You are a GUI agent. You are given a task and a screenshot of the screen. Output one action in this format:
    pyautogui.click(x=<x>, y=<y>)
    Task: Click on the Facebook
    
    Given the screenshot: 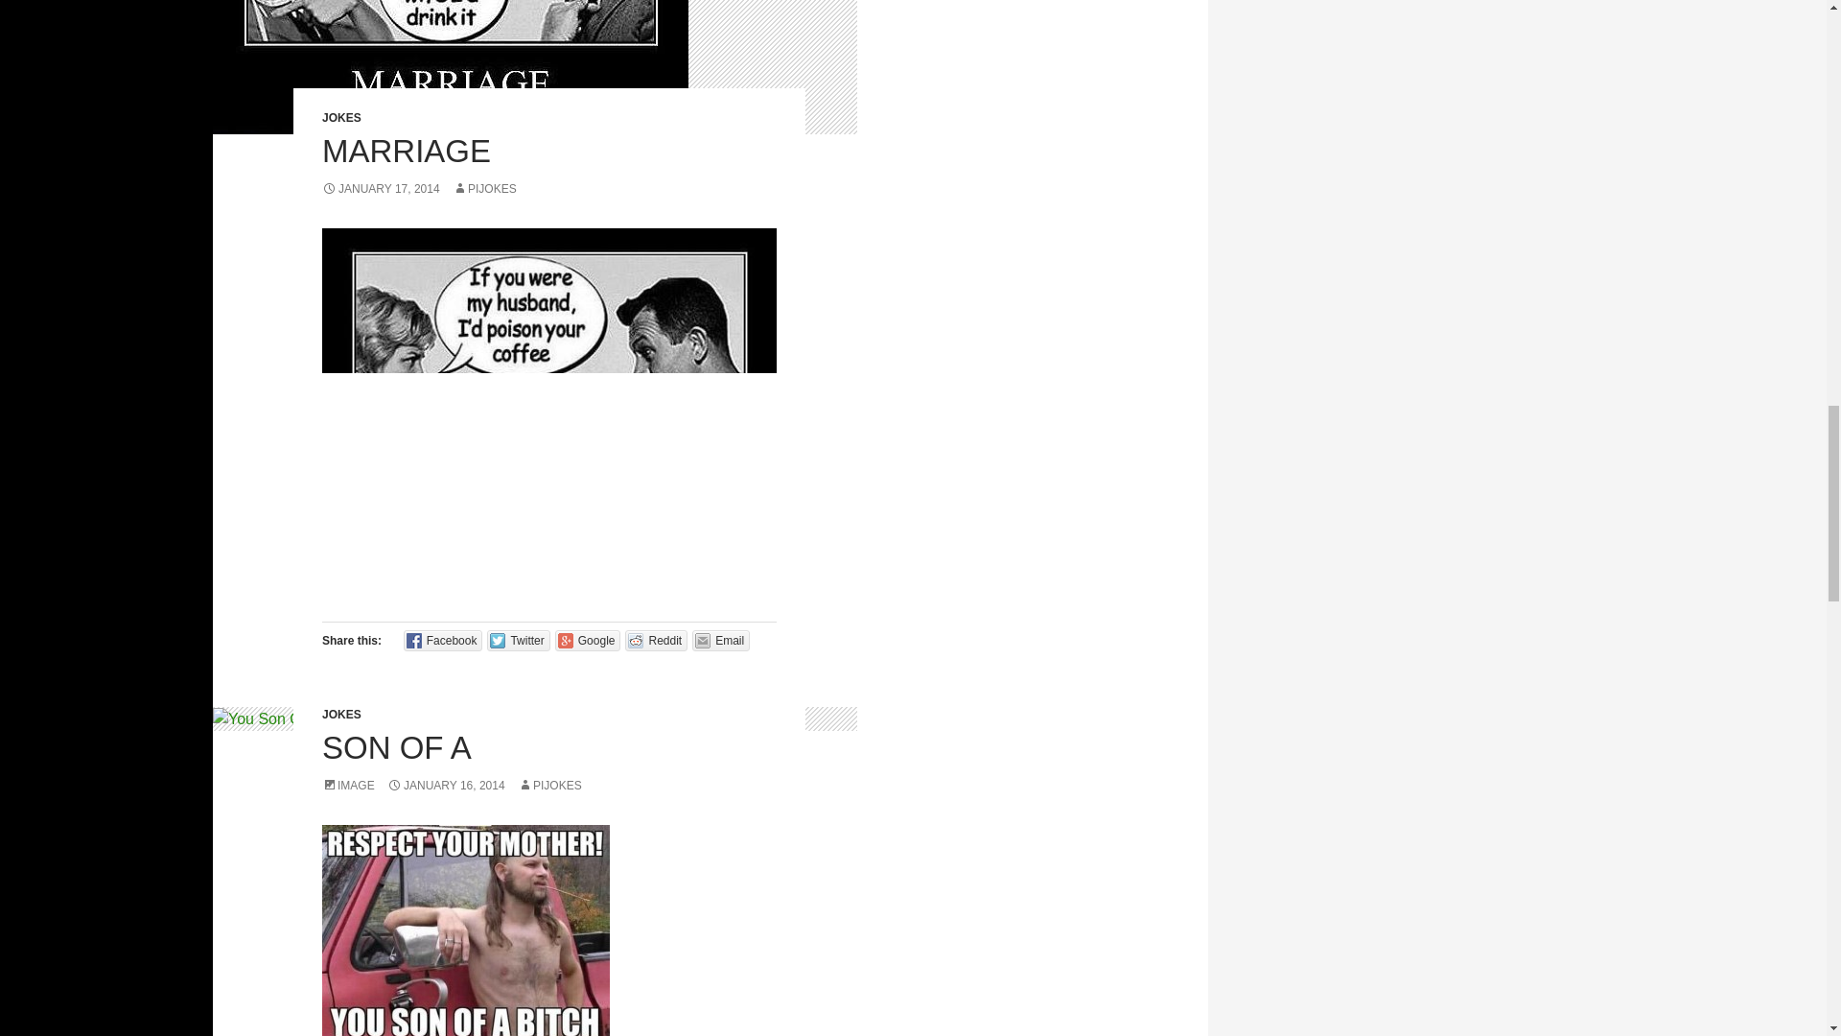 What is the action you would take?
    pyautogui.click(x=443, y=641)
    